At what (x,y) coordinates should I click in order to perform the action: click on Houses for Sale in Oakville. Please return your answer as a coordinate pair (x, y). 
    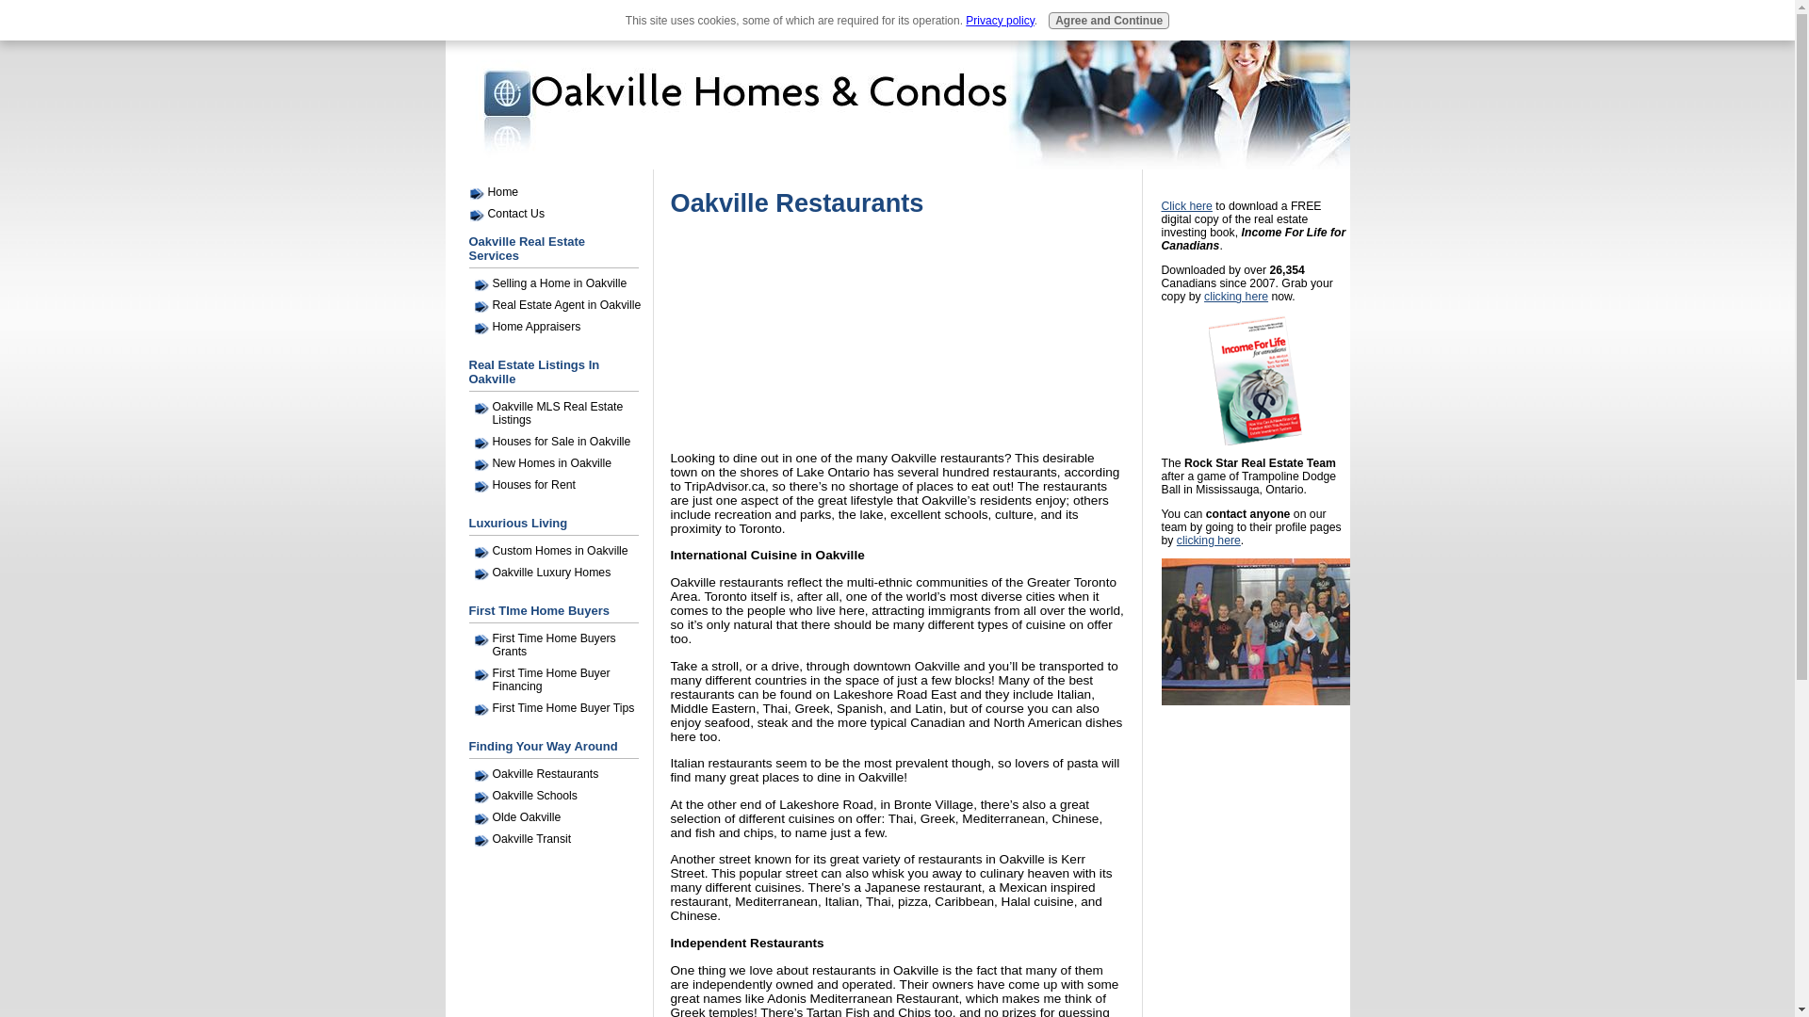
    Looking at the image, I should click on (562, 442).